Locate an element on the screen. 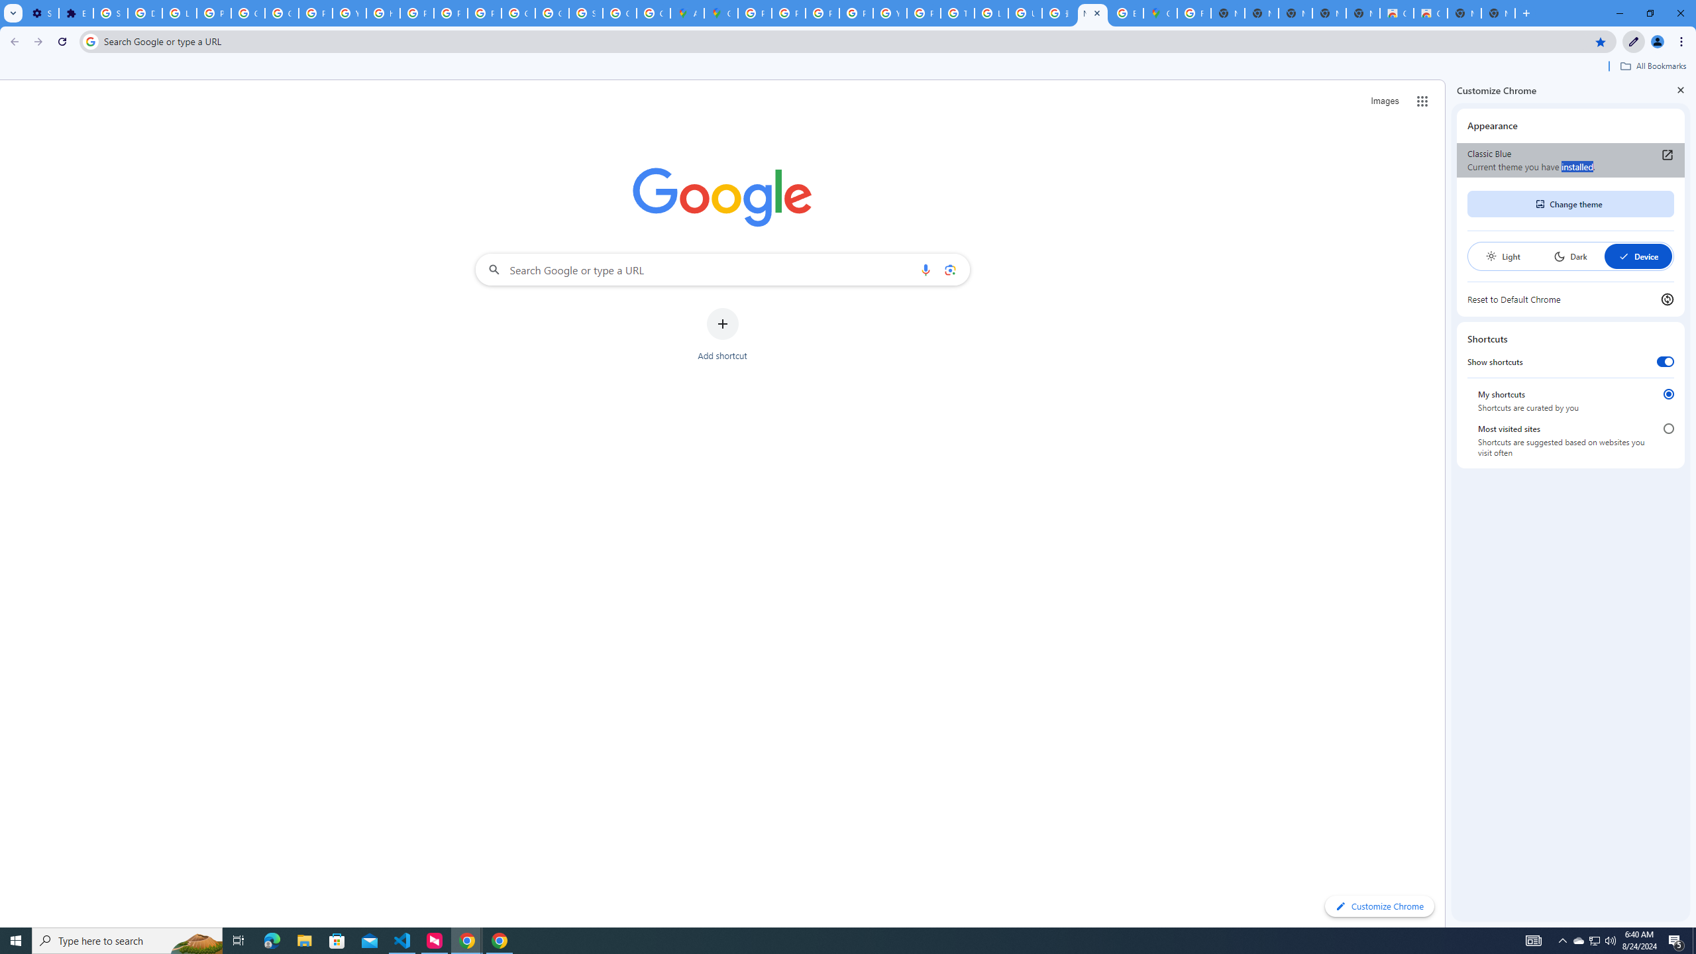 This screenshot has height=954, width=1696. Create your Google Account is located at coordinates (653, 13).